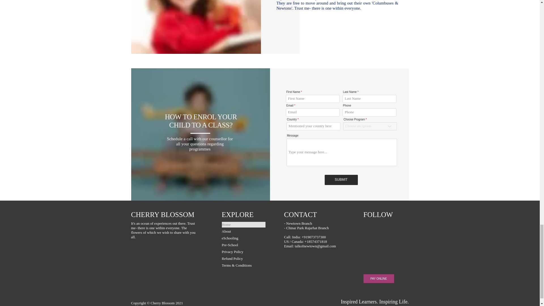 The image size is (544, 306). I want to click on Refund Policy, so click(243, 258).